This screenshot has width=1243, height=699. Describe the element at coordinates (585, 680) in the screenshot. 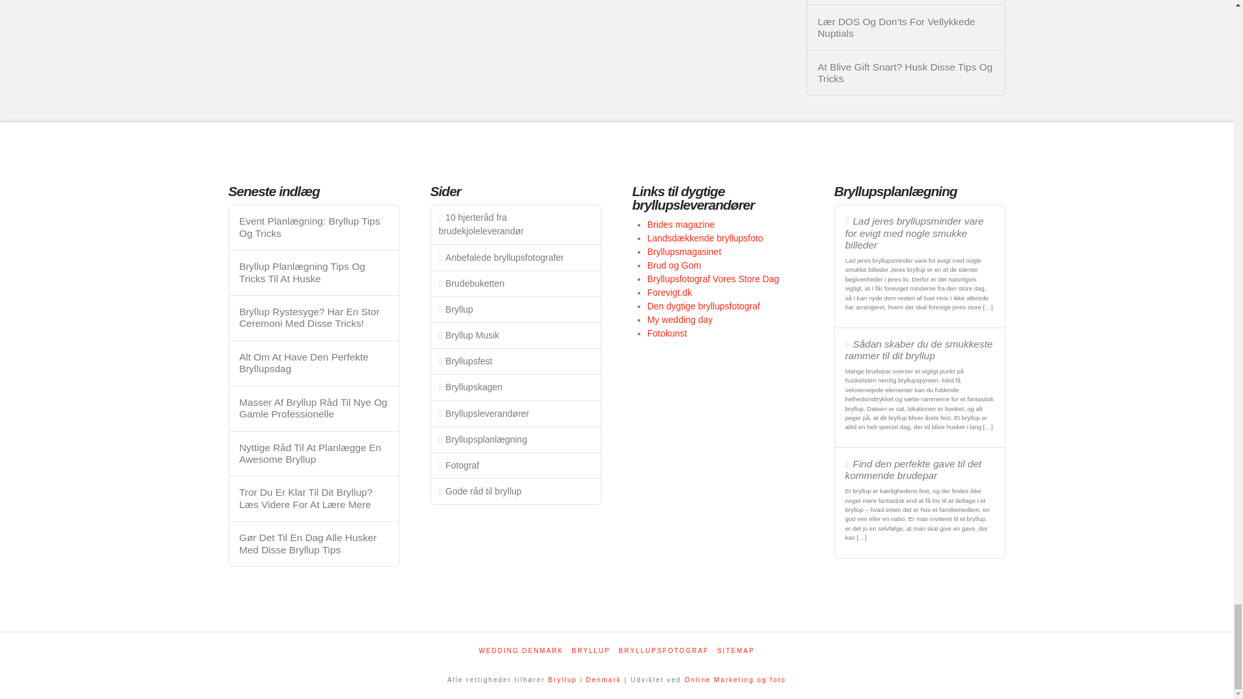

I see `Bryllup` at that location.